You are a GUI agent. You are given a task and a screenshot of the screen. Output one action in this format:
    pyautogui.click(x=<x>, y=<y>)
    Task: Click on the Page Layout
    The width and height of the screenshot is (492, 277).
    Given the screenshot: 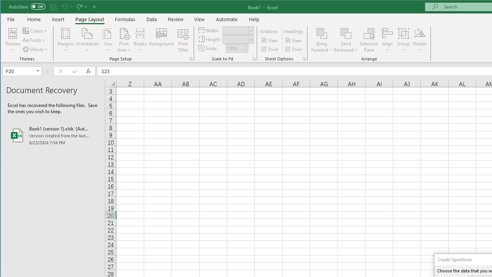 What is the action you would take?
    pyautogui.click(x=90, y=19)
    